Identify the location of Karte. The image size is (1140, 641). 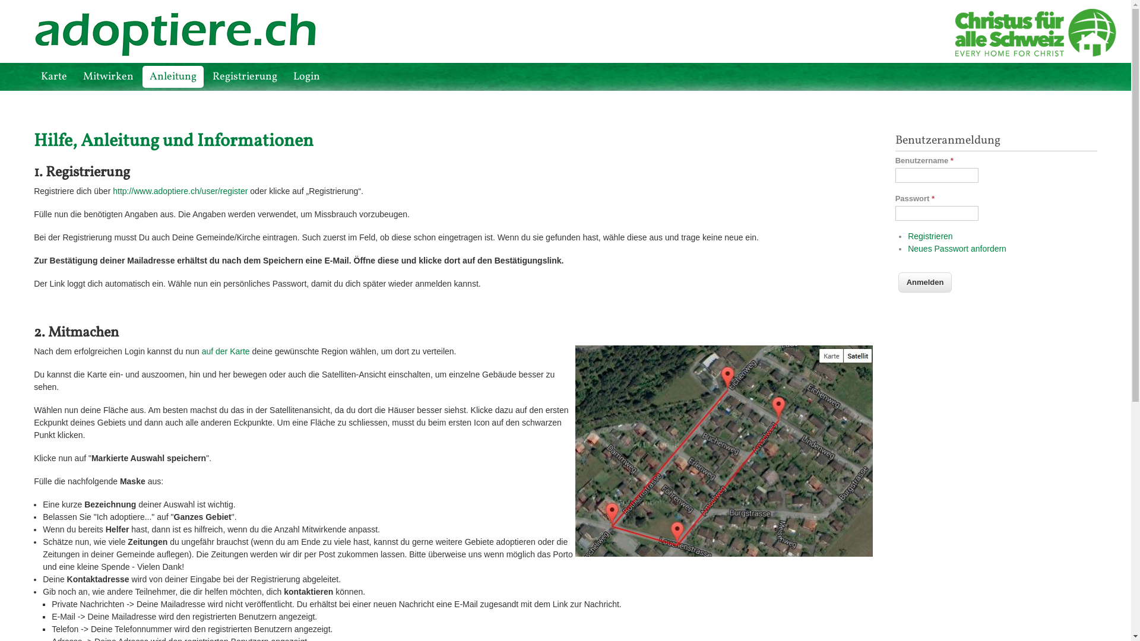
(54, 77).